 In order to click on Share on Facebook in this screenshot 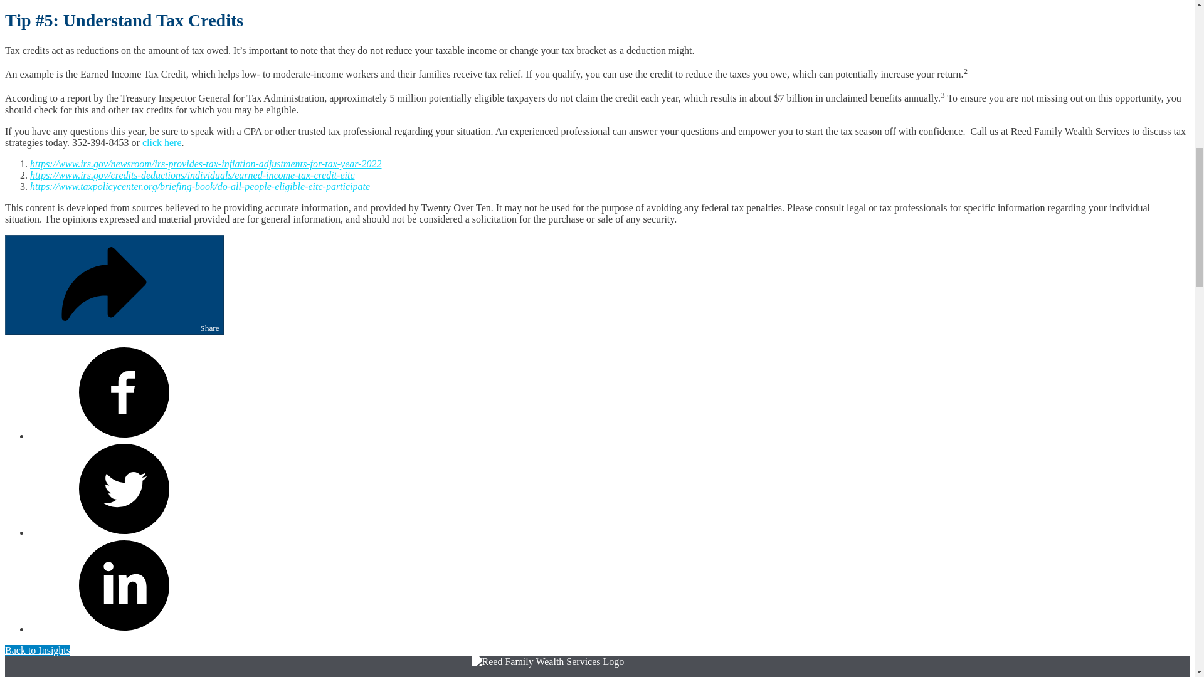, I will do `click(124, 392)`.